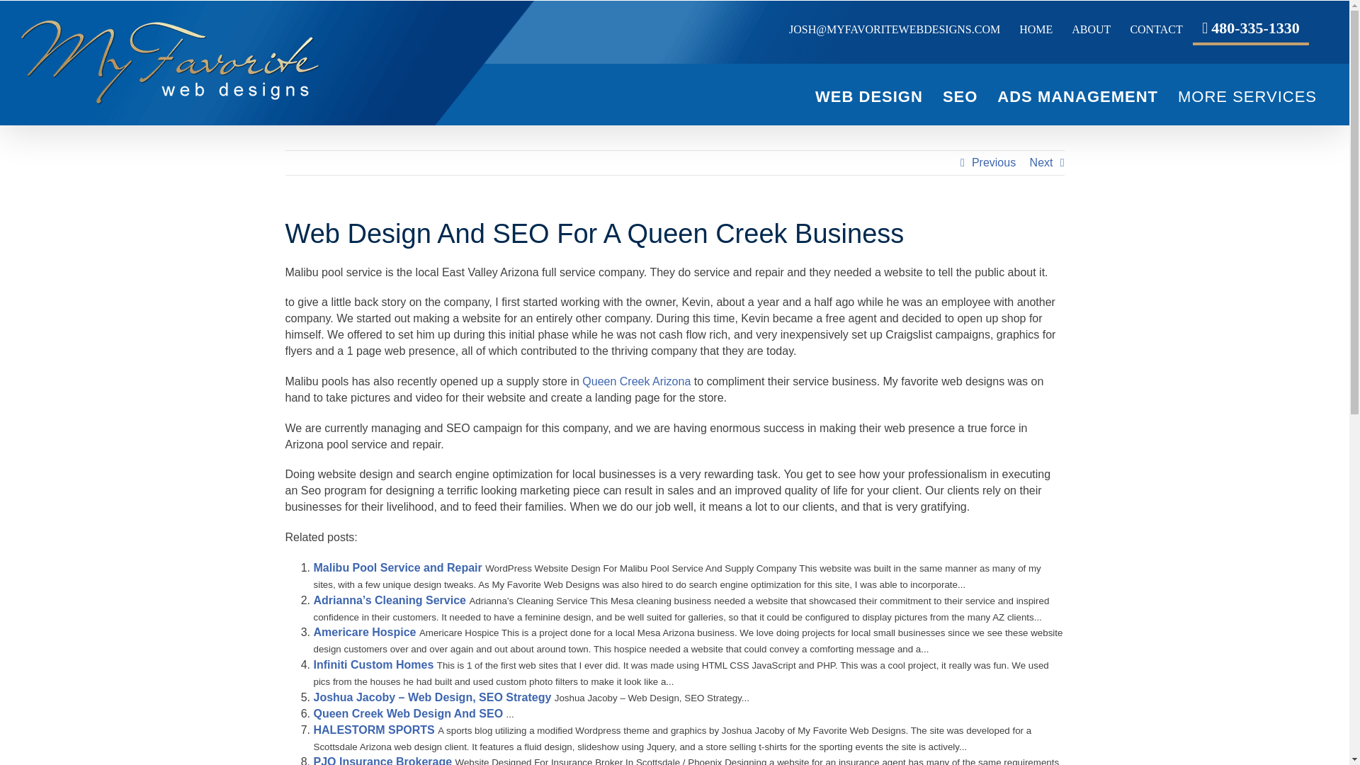 The height and width of the screenshot is (765, 1360). Describe the element at coordinates (397, 567) in the screenshot. I see `Malibu Pool Service and Repair` at that location.